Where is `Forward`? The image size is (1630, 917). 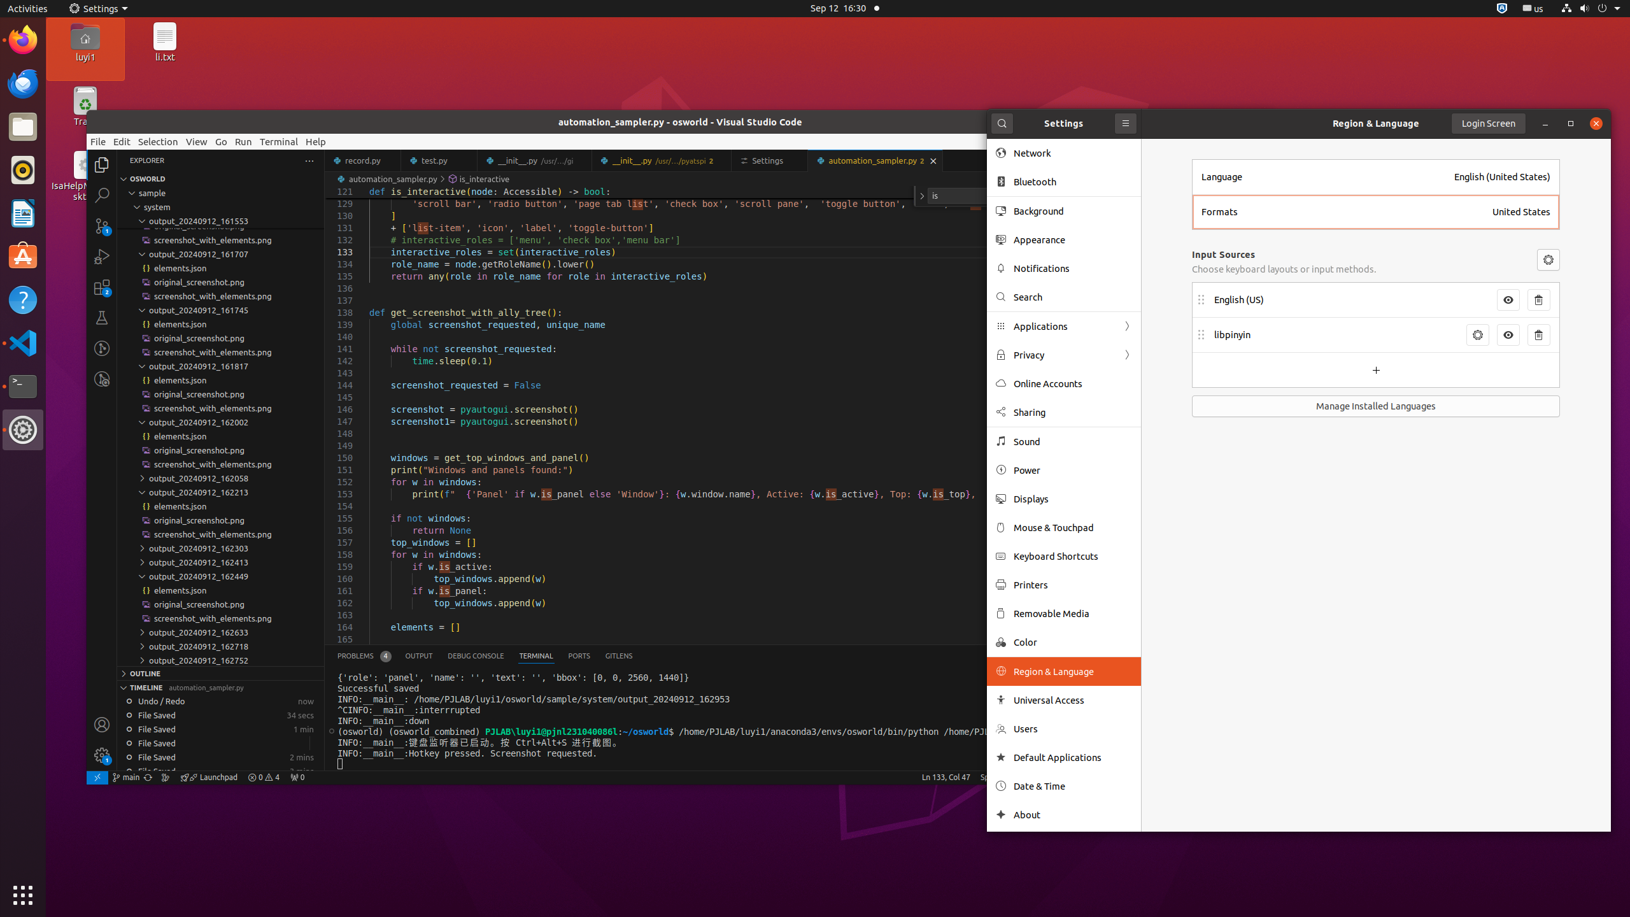 Forward is located at coordinates (1127, 355).